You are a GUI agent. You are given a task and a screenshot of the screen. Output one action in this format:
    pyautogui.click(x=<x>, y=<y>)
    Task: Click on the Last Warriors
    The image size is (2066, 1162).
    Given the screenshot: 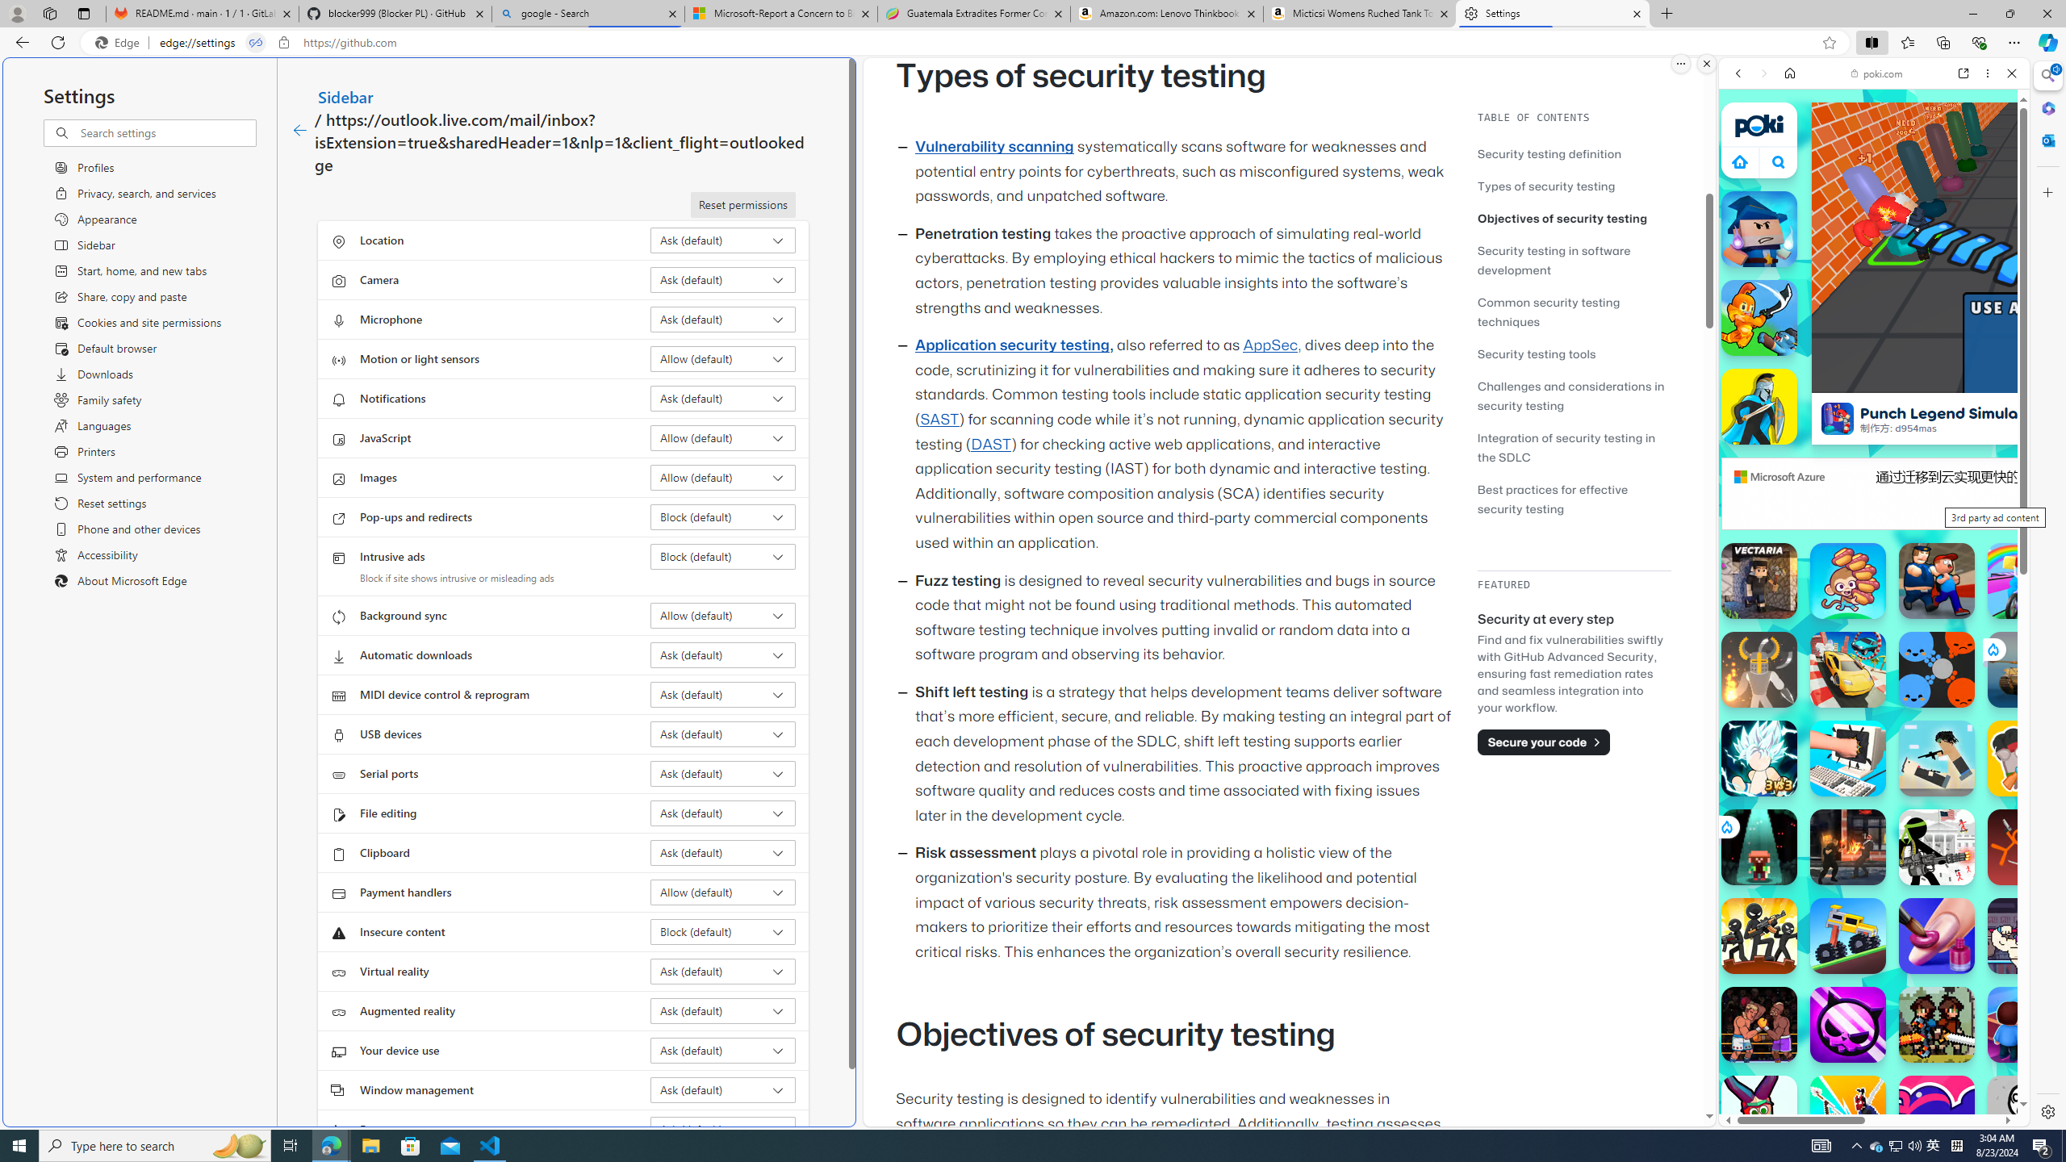 What is the action you would take?
    pyautogui.click(x=1848, y=1114)
    